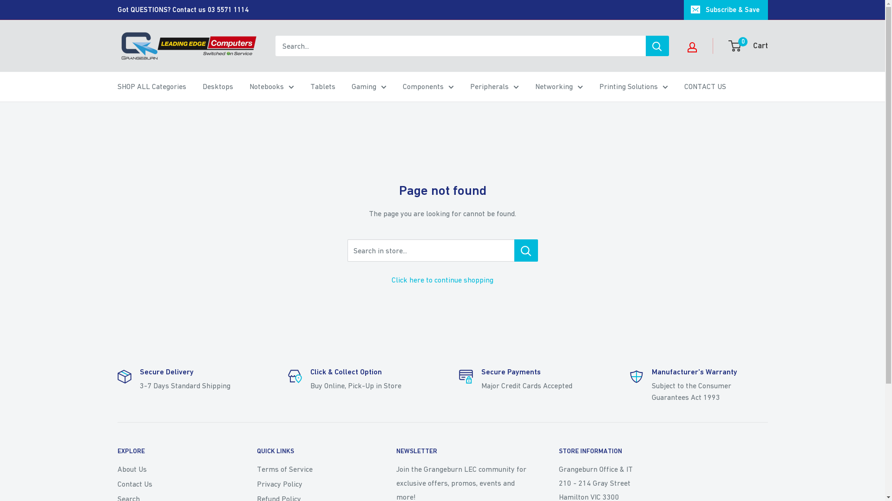 Image resolution: width=892 pixels, height=501 pixels. I want to click on Gaming, so click(369, 87).